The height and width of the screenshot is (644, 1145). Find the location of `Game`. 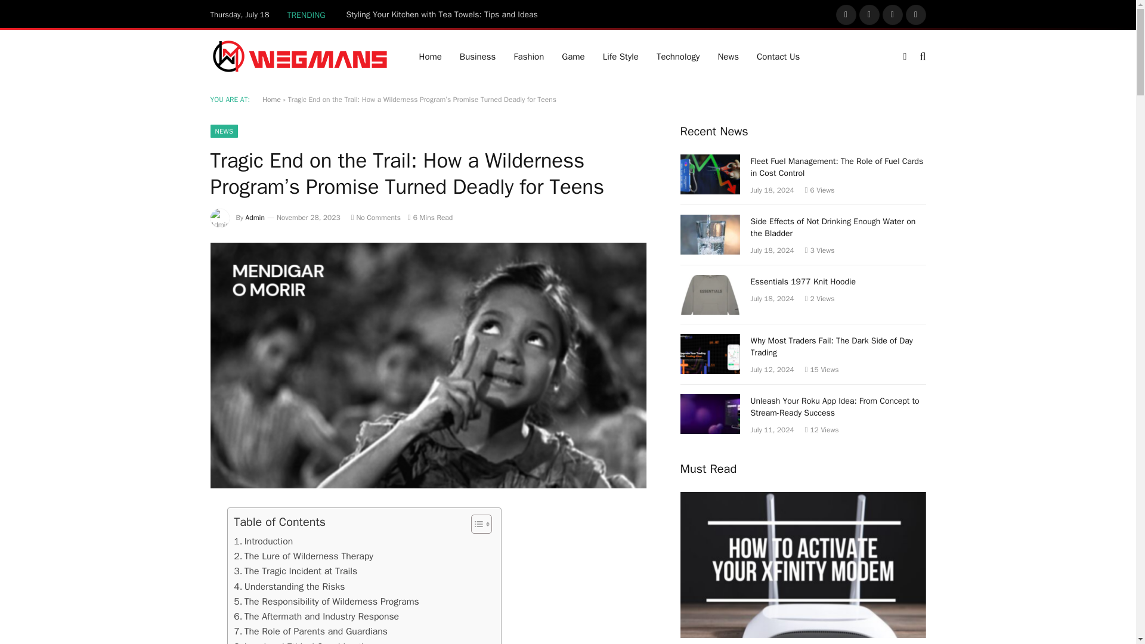

Game is located at coordinates (572, 56).